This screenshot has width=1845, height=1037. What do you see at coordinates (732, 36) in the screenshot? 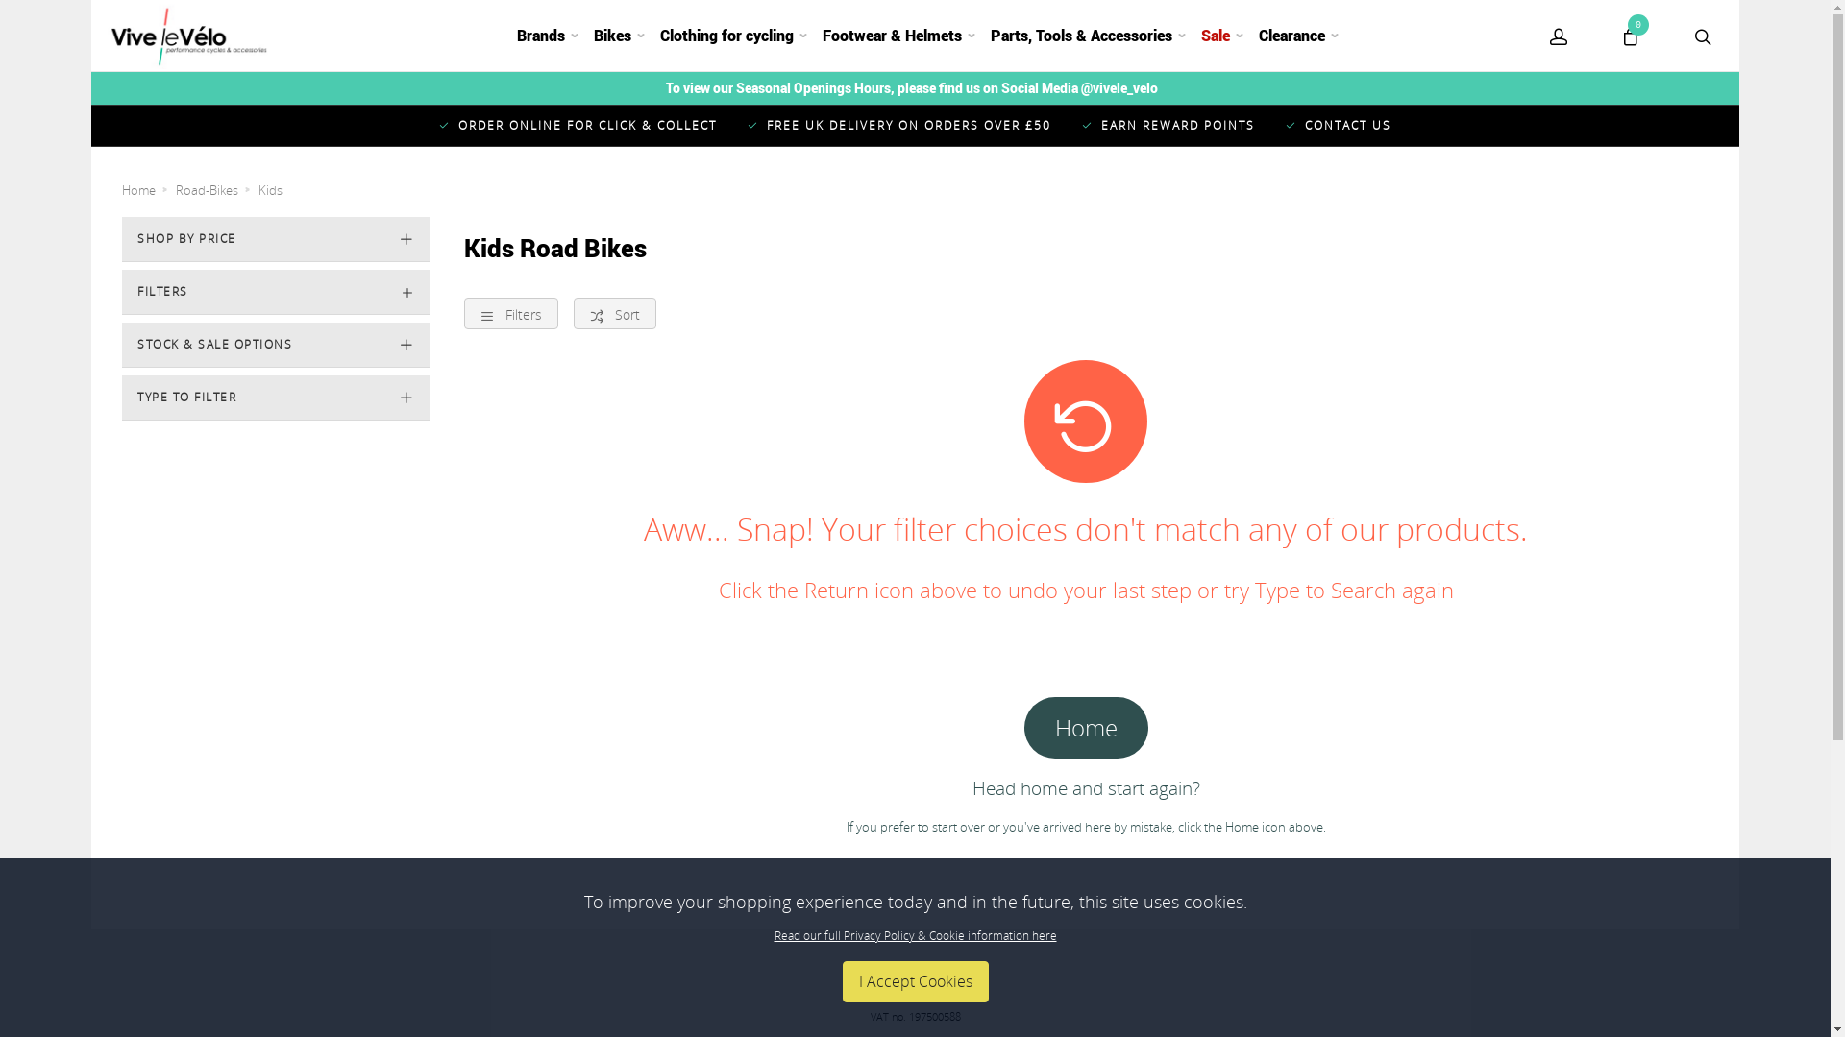
I see `Clothing for cycling` at bounding box center [732, 36].